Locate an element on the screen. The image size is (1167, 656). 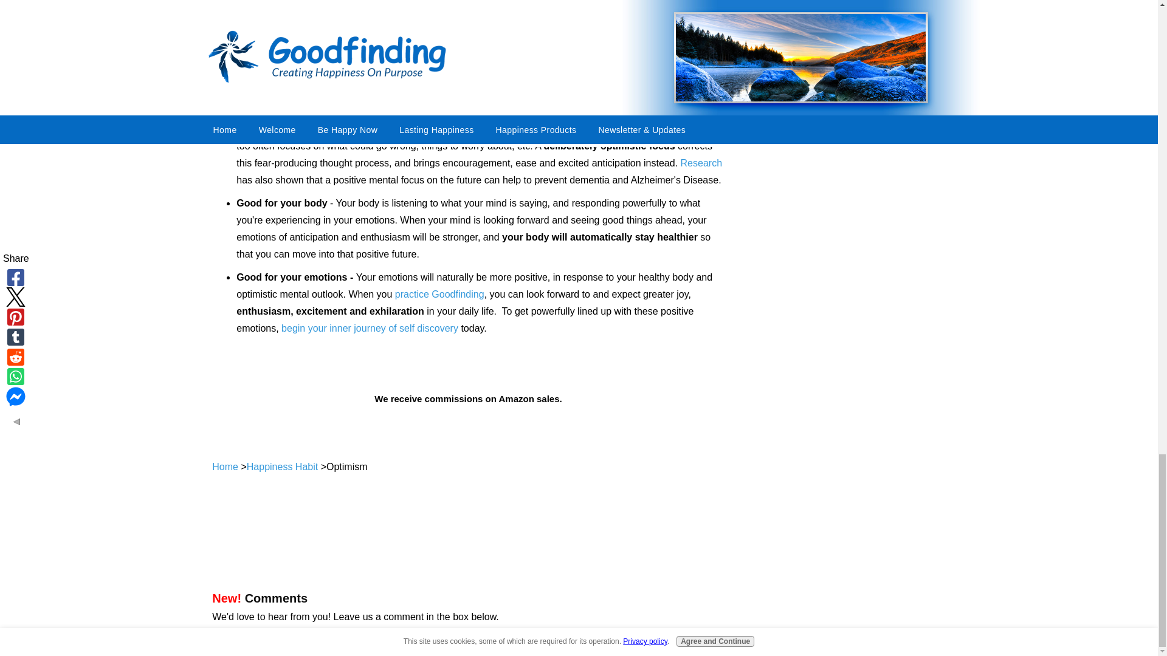
Home is located at coordinates (225, 466).